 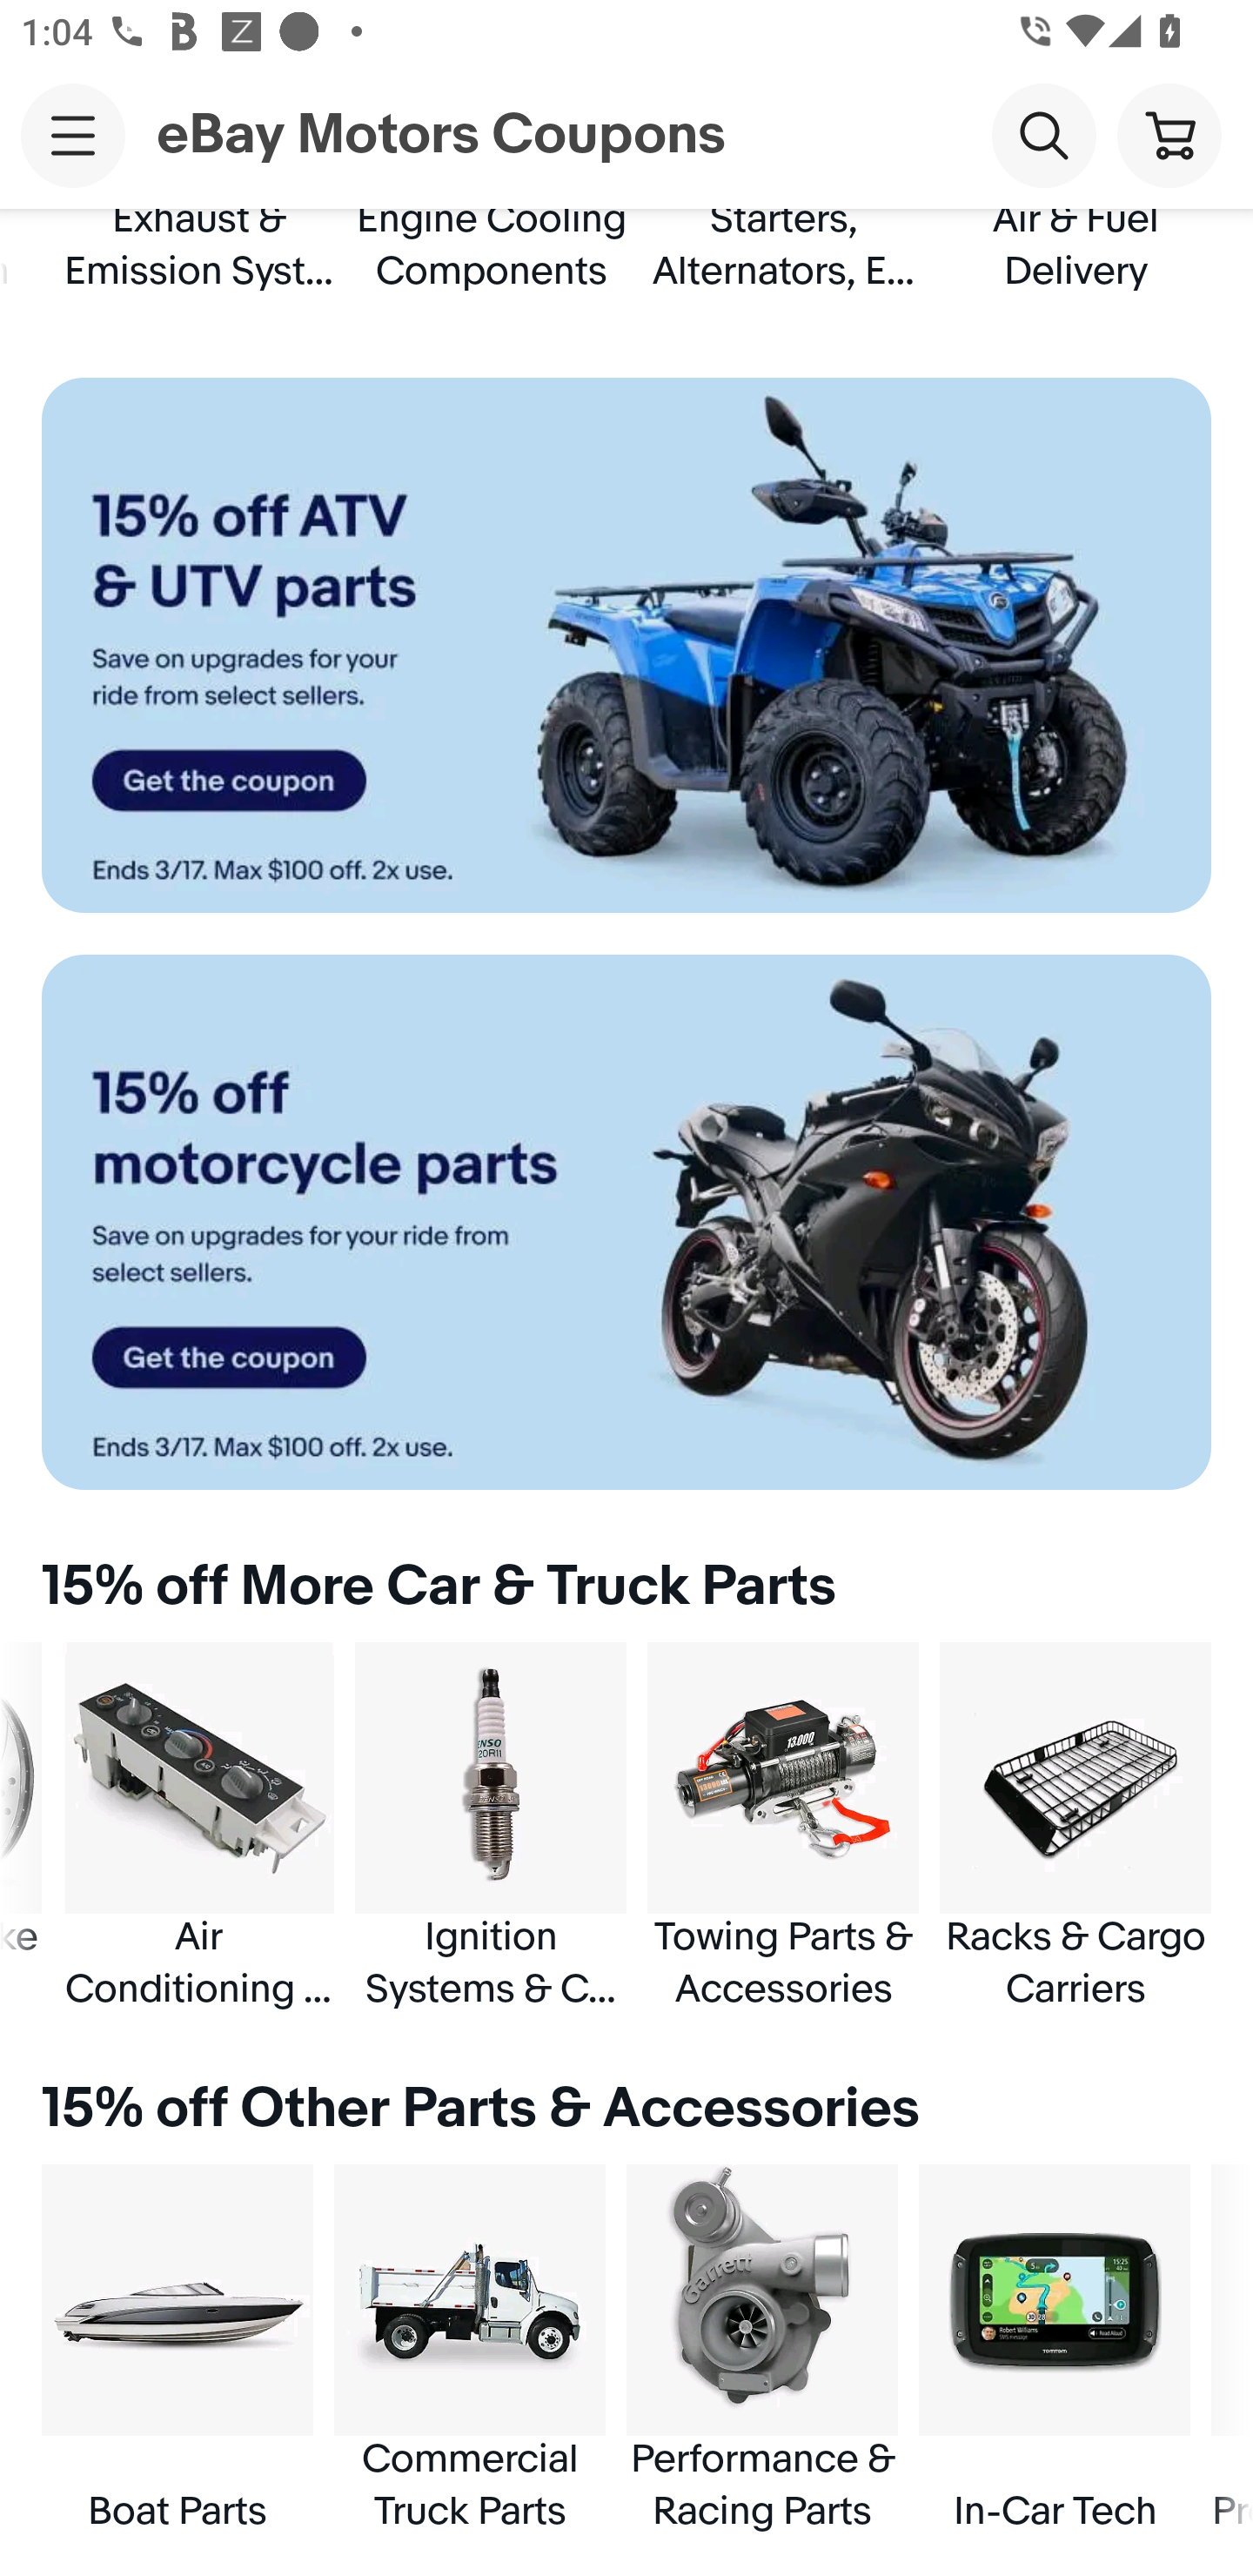 What do you see at coordinates (1055, 2349) in the screenshot?
I see `In-Car Tech` at bounding box center [1055, 2349].